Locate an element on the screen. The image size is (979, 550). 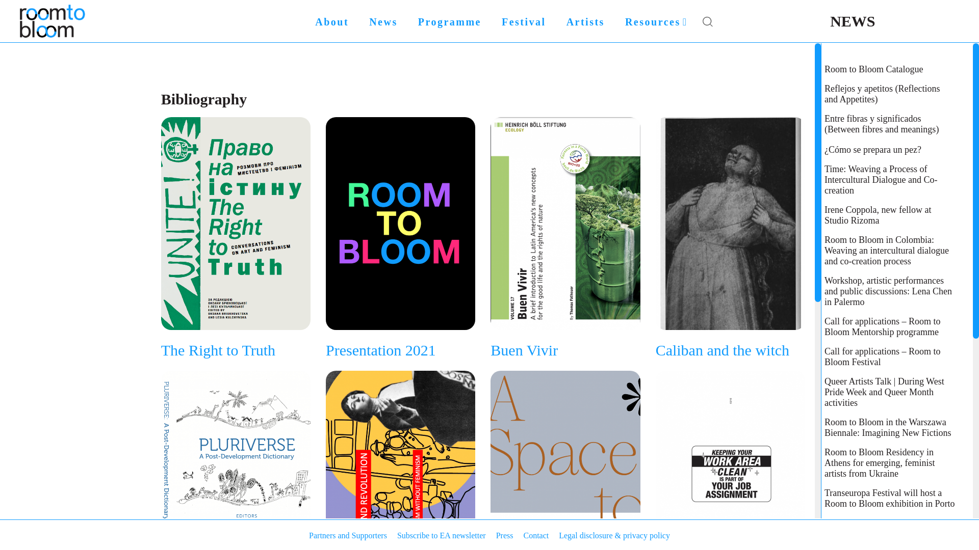
About is located at coordinates (331, 21).